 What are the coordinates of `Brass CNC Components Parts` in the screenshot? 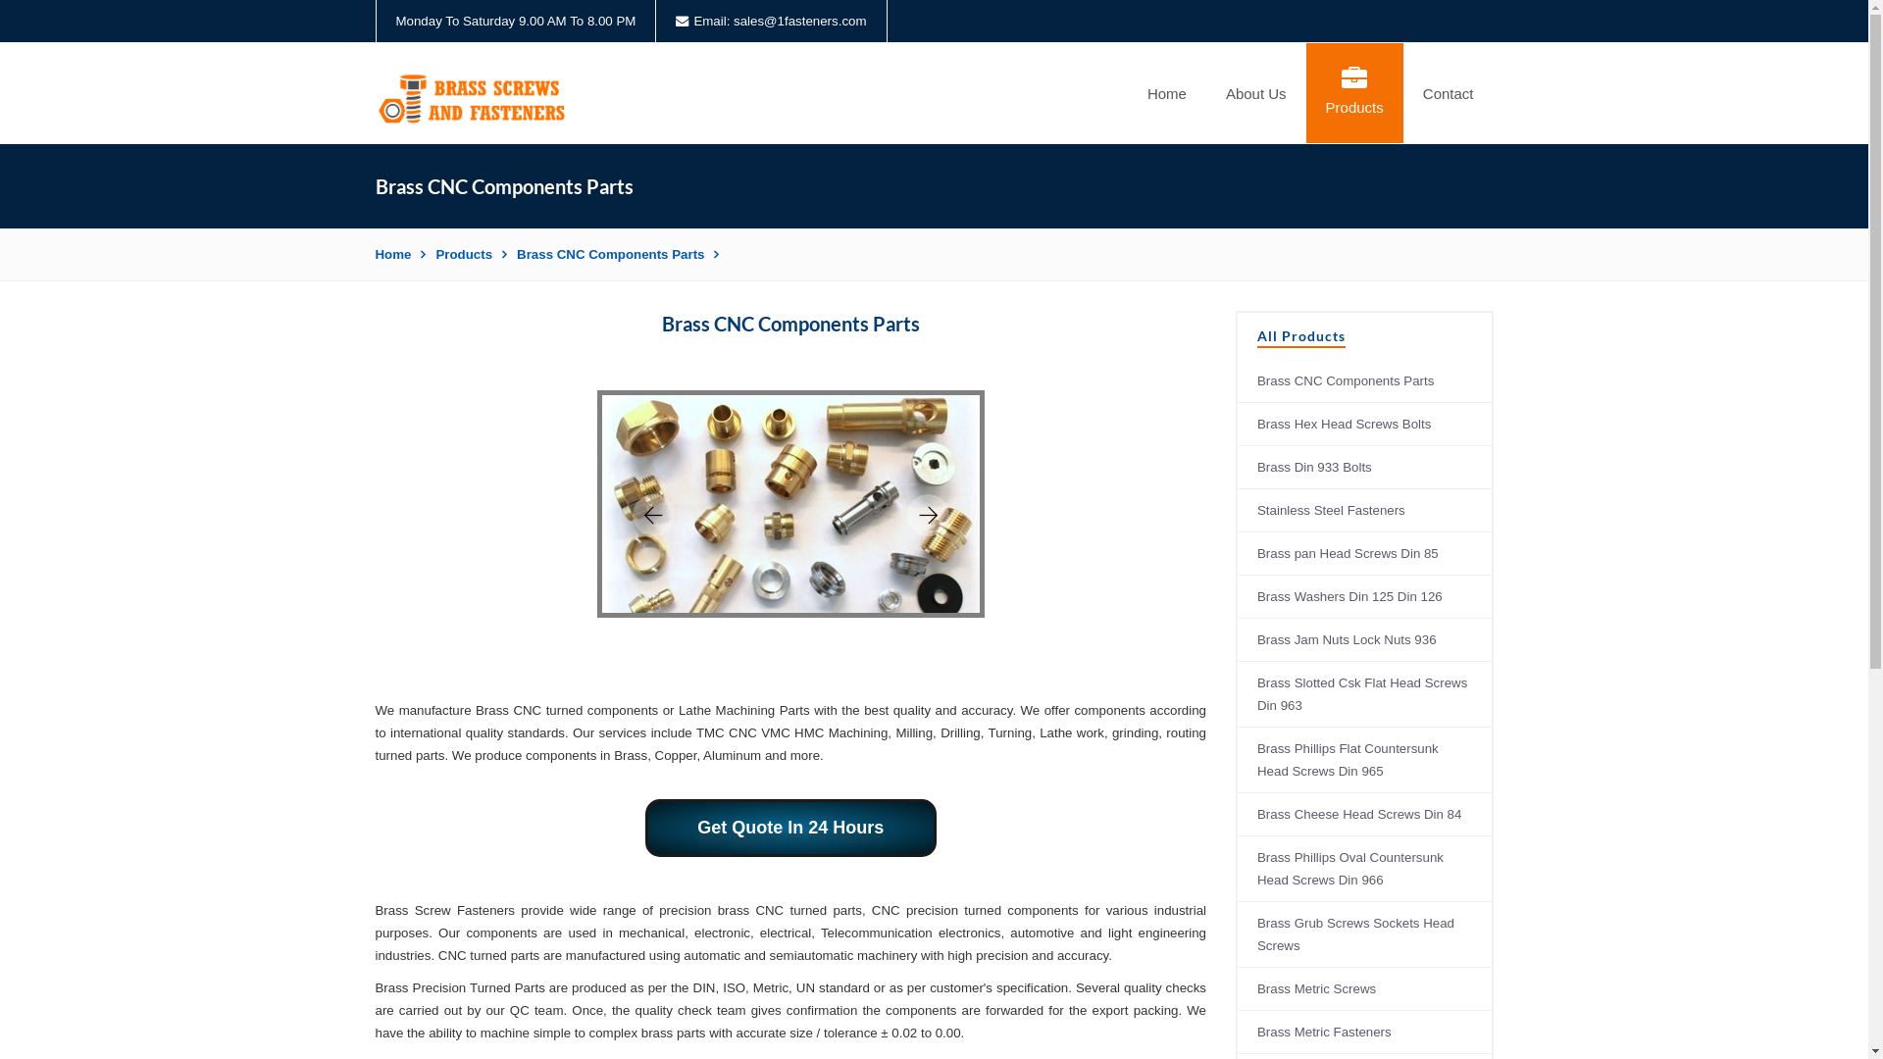 It's located at (1365, 381).